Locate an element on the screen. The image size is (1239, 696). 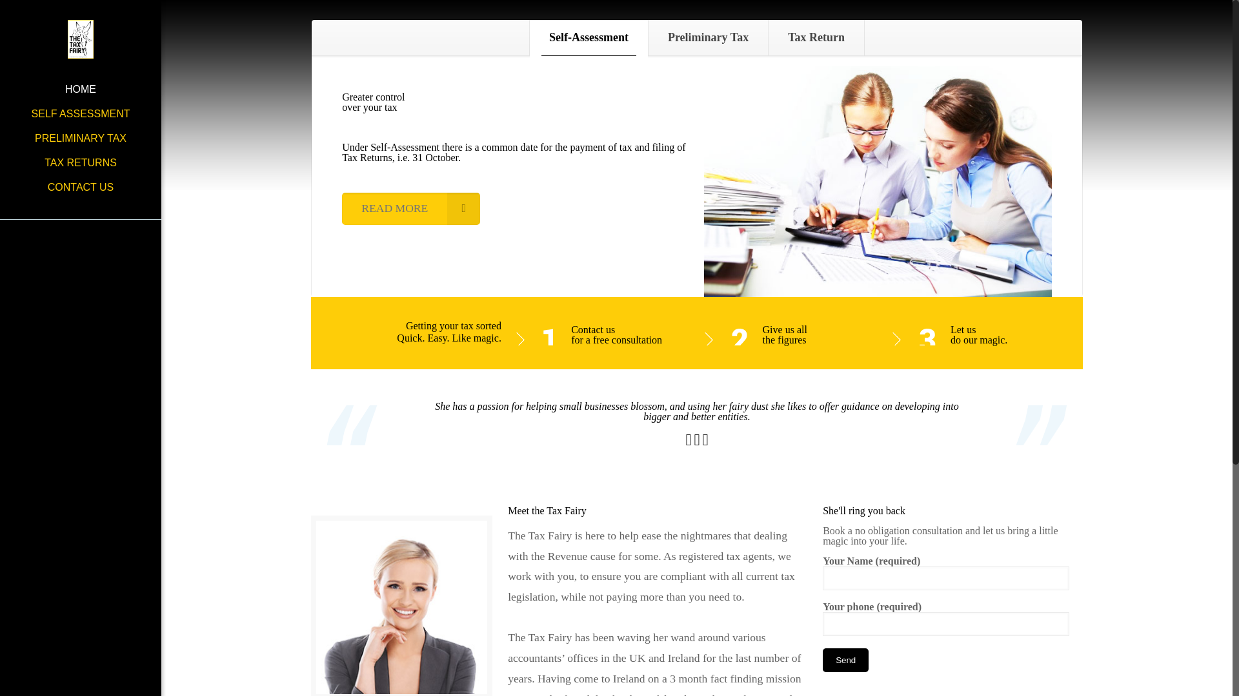
Self-Assessment is located at coordinates (589, 37).